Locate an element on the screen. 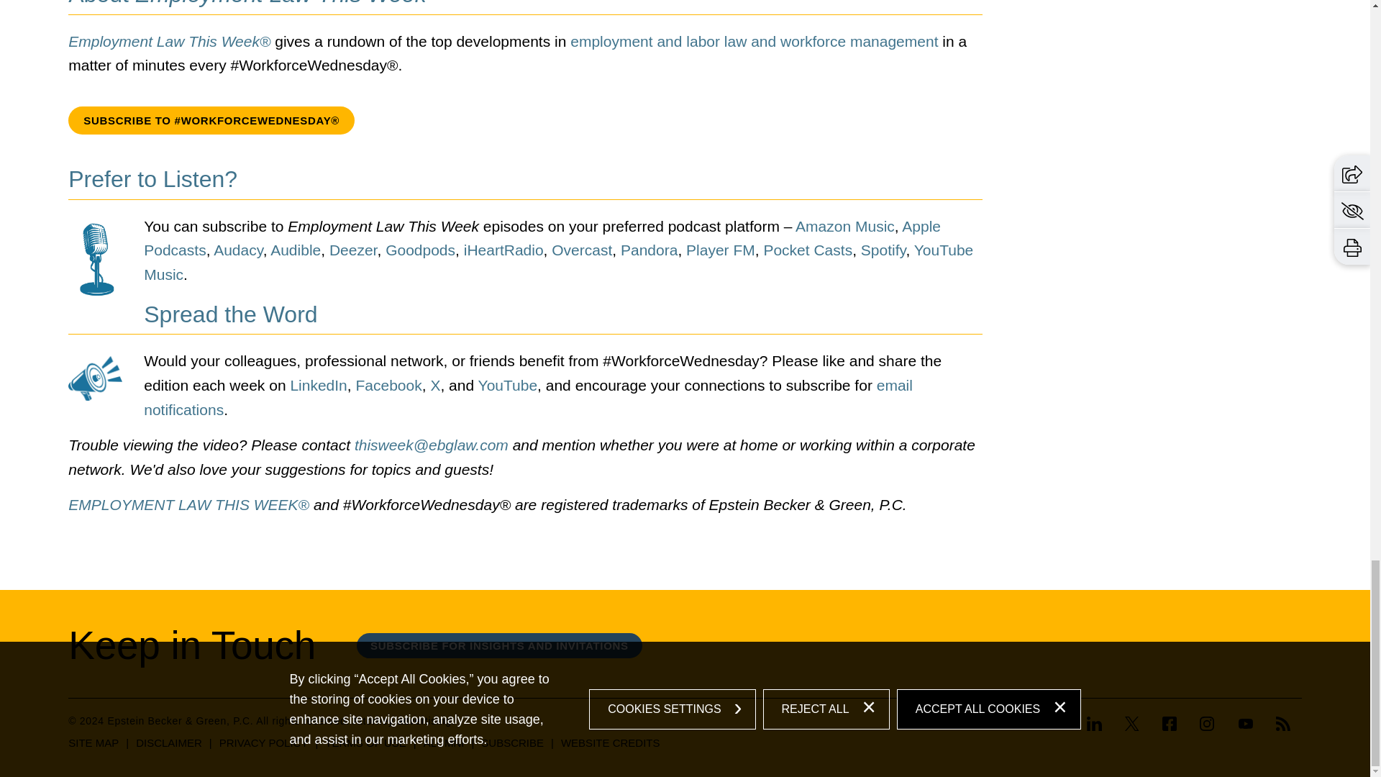 The image size is (1381, 777). Linkedin is located at coordinates (1095, 724).